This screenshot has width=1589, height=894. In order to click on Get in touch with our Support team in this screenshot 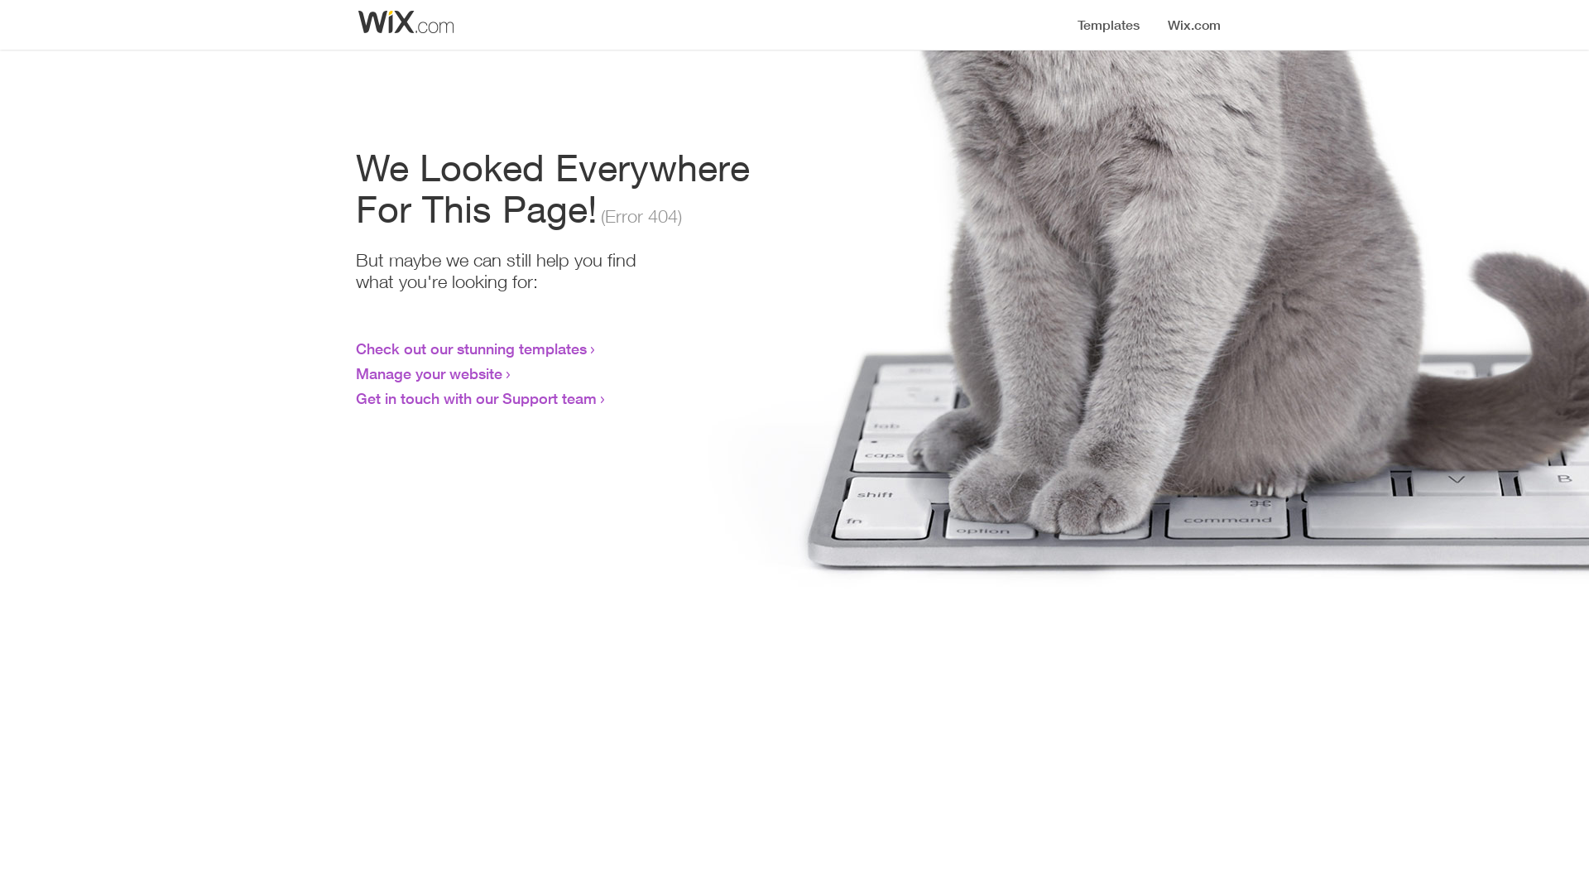, I will do `click(477, 398)`.